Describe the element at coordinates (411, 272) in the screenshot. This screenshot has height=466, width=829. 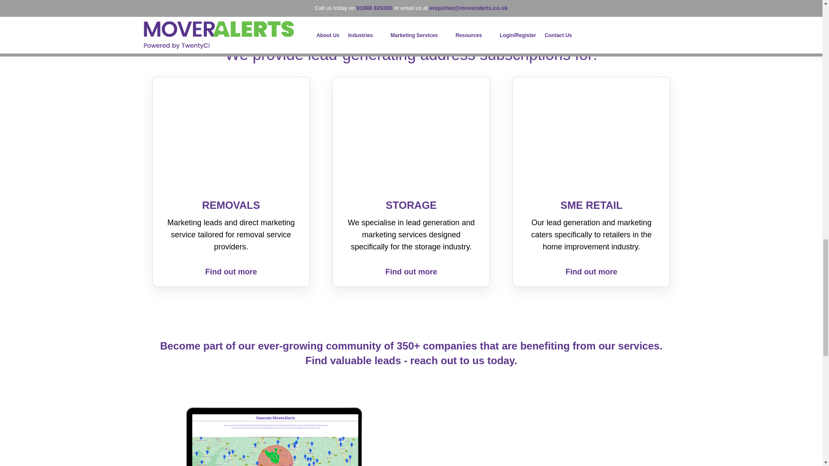
I see `Find out more` at that location.